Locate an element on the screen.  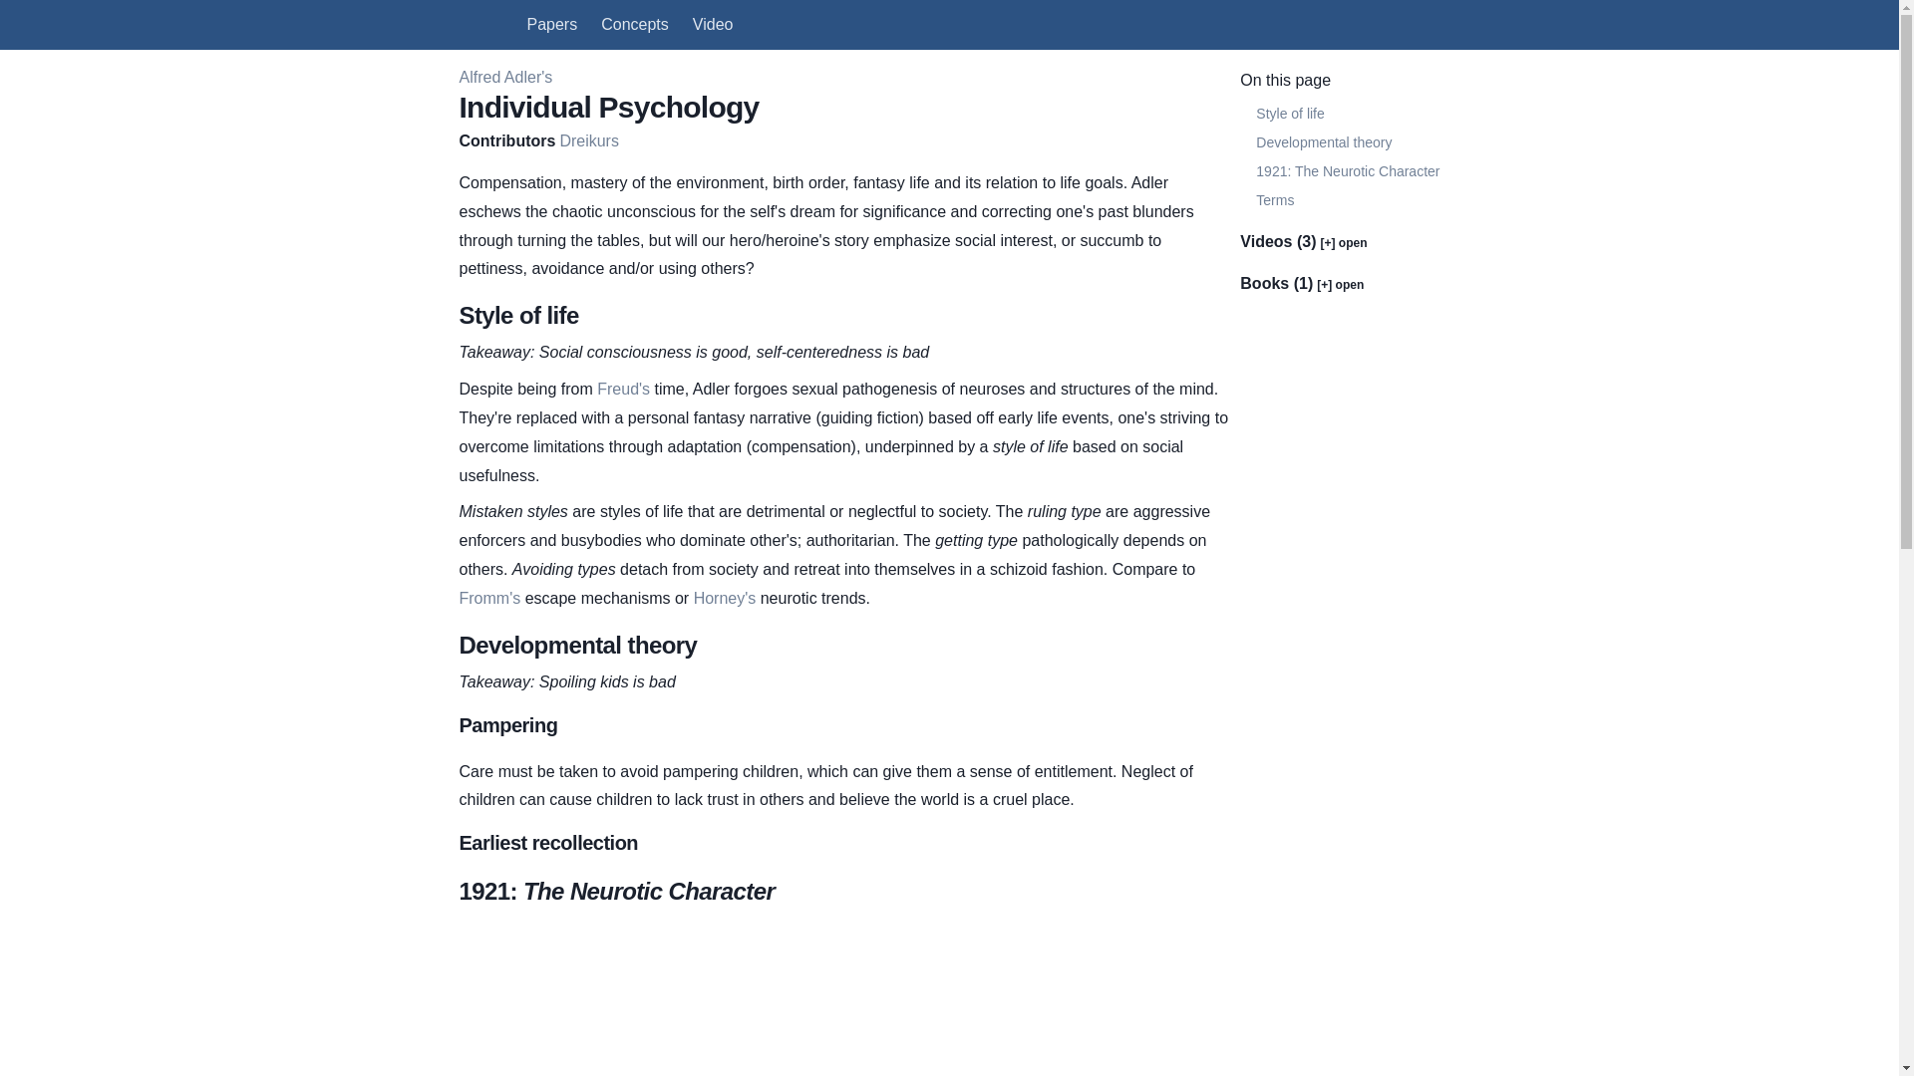
Freud's is located at coordinates (624, 389).